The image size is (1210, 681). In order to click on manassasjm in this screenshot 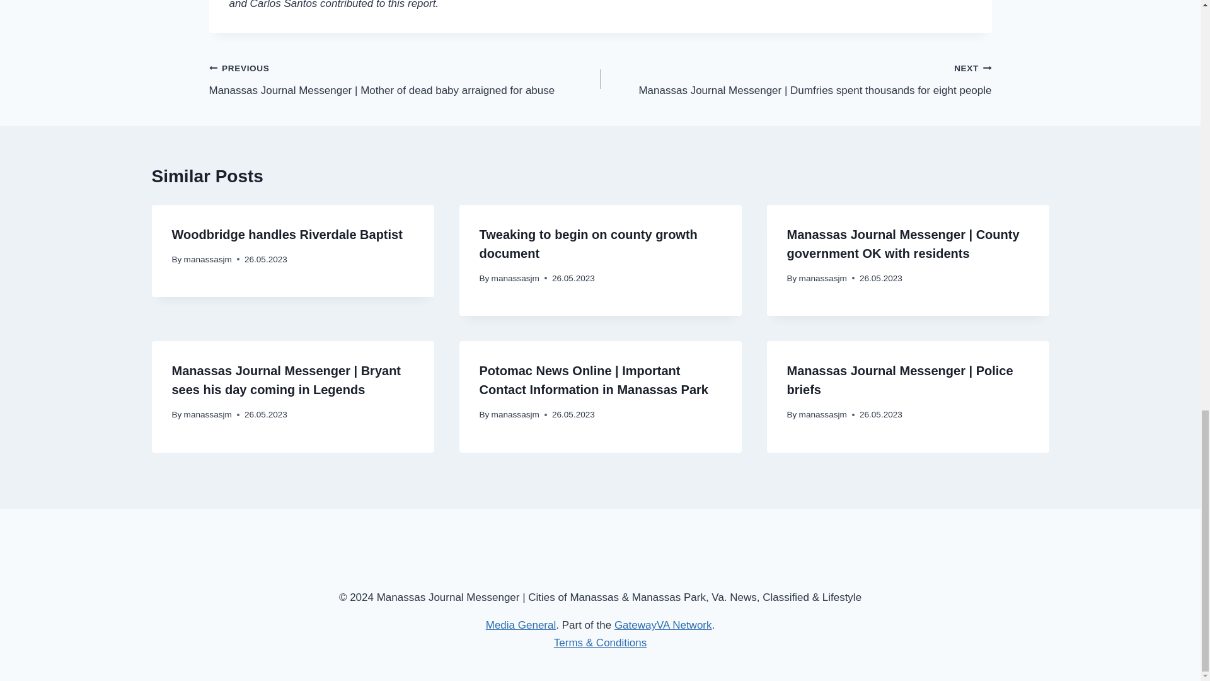, I will do `click(208, 259)`.